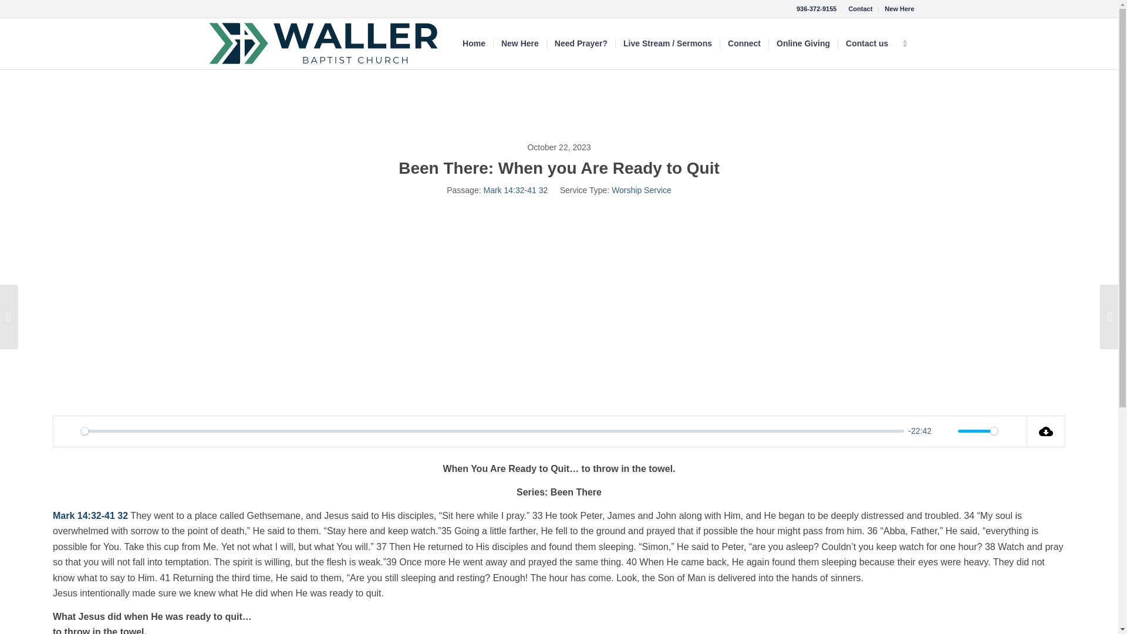 The height and width of the screenshot is (634, 1127). What do you see at coordinates (899, 9) in the screenshot?
I see `New Here` at bounding box center [899, 9].